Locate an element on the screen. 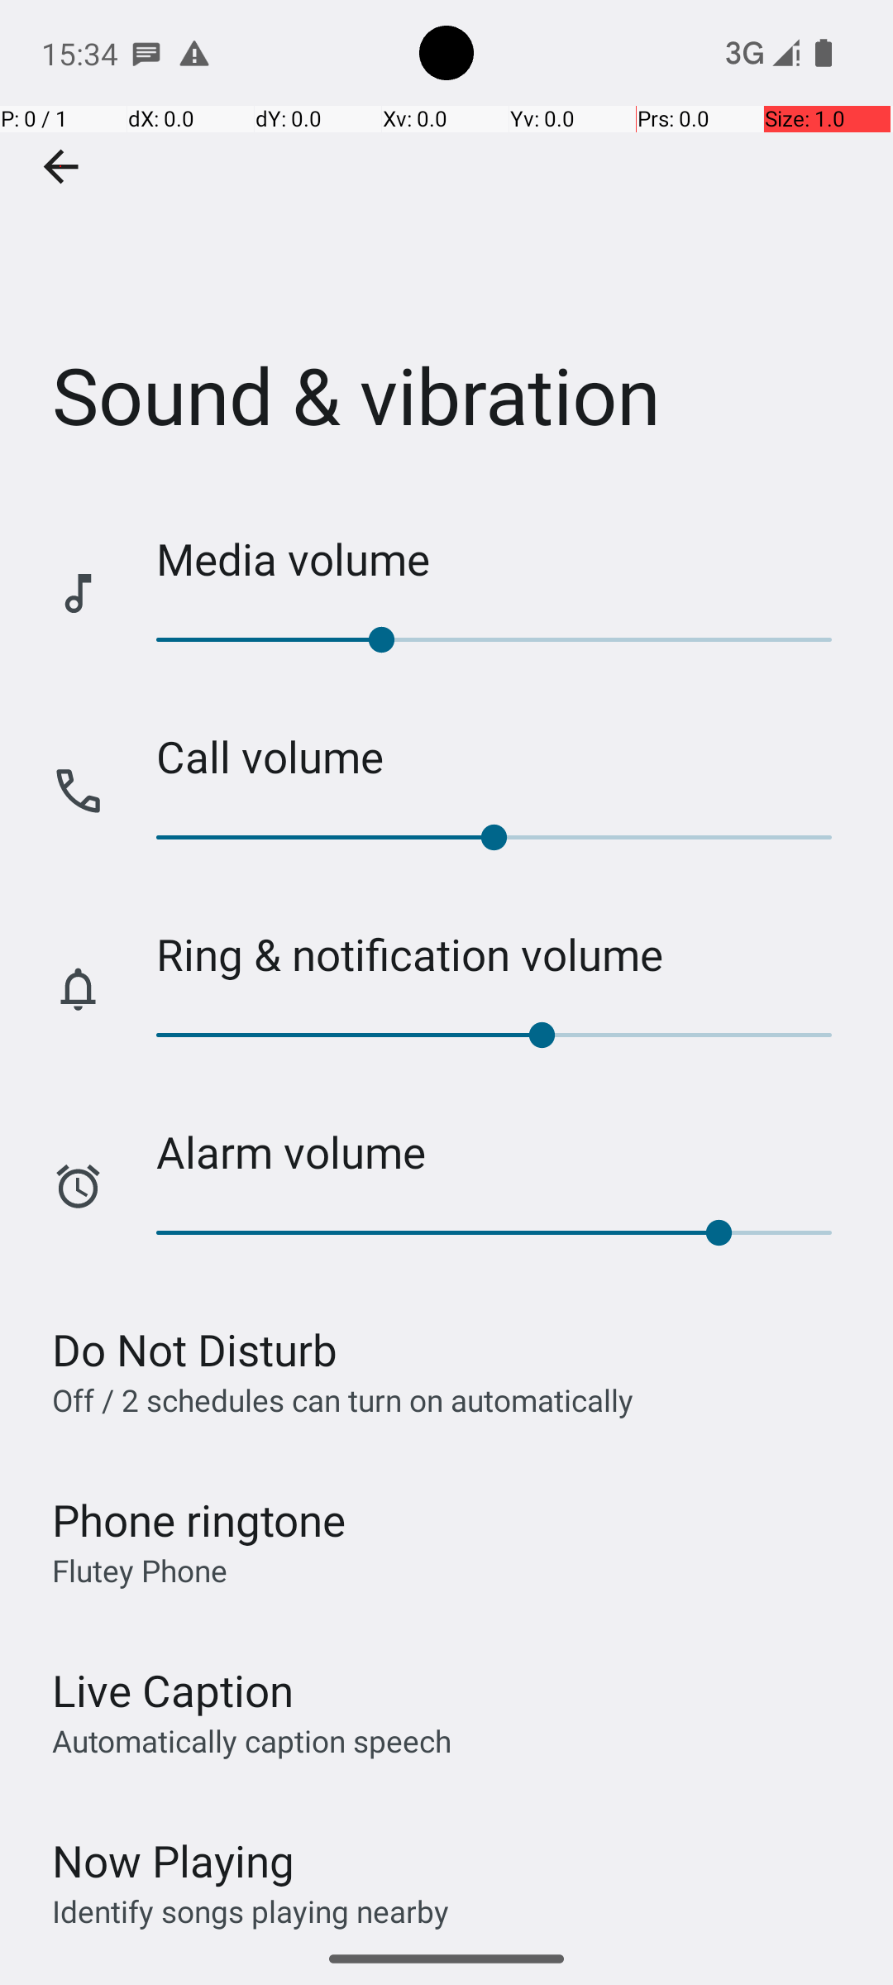 Image resolution: width=893 pixels, height=1985 pixels. Identify songs playing nearby is located at coordinates (251, 1911).